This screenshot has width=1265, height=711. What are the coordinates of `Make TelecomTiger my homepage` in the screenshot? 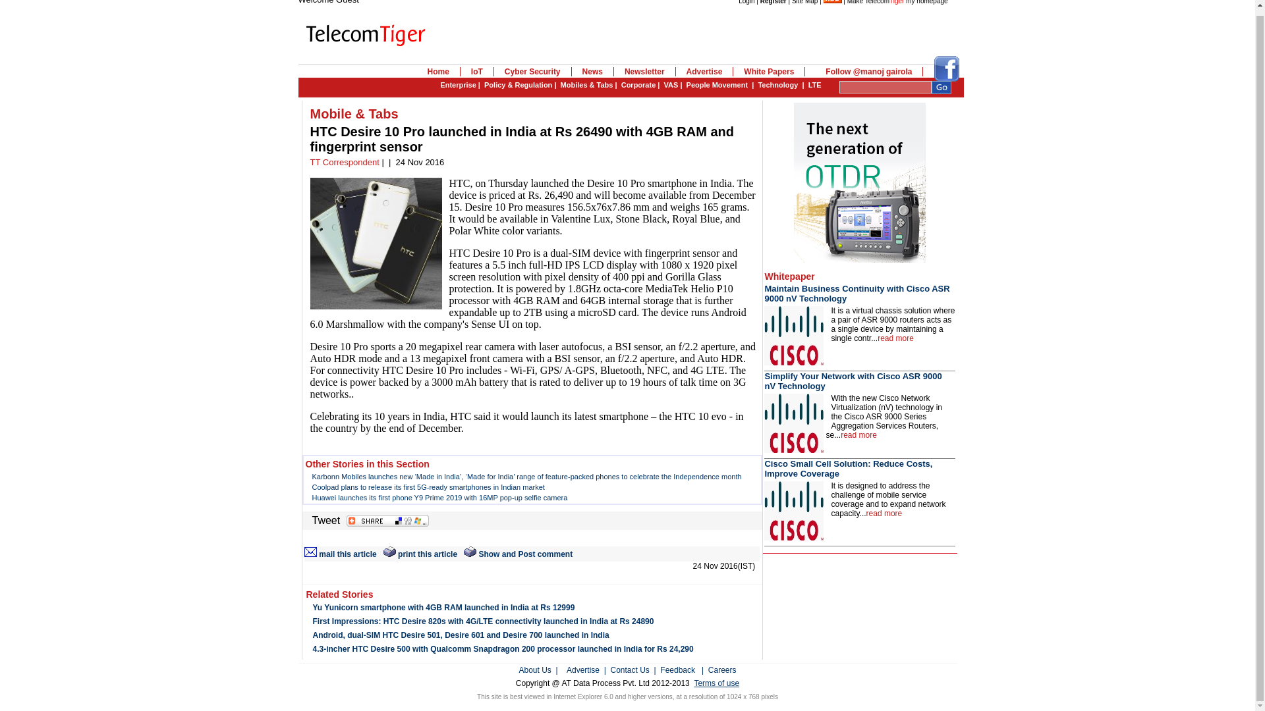 It's located at (897, 2).